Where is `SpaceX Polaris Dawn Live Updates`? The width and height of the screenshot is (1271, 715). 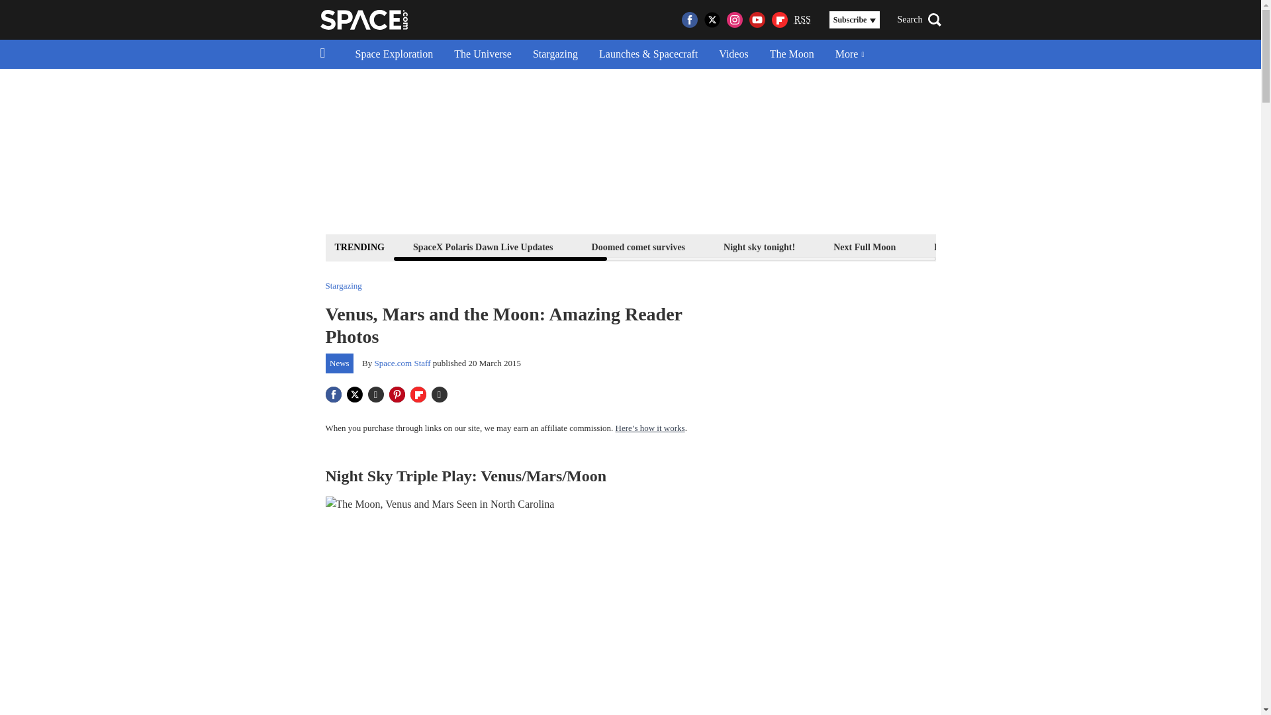
SpaceX Polaris Dawn Live Updates is located at coordinates (483, 246).